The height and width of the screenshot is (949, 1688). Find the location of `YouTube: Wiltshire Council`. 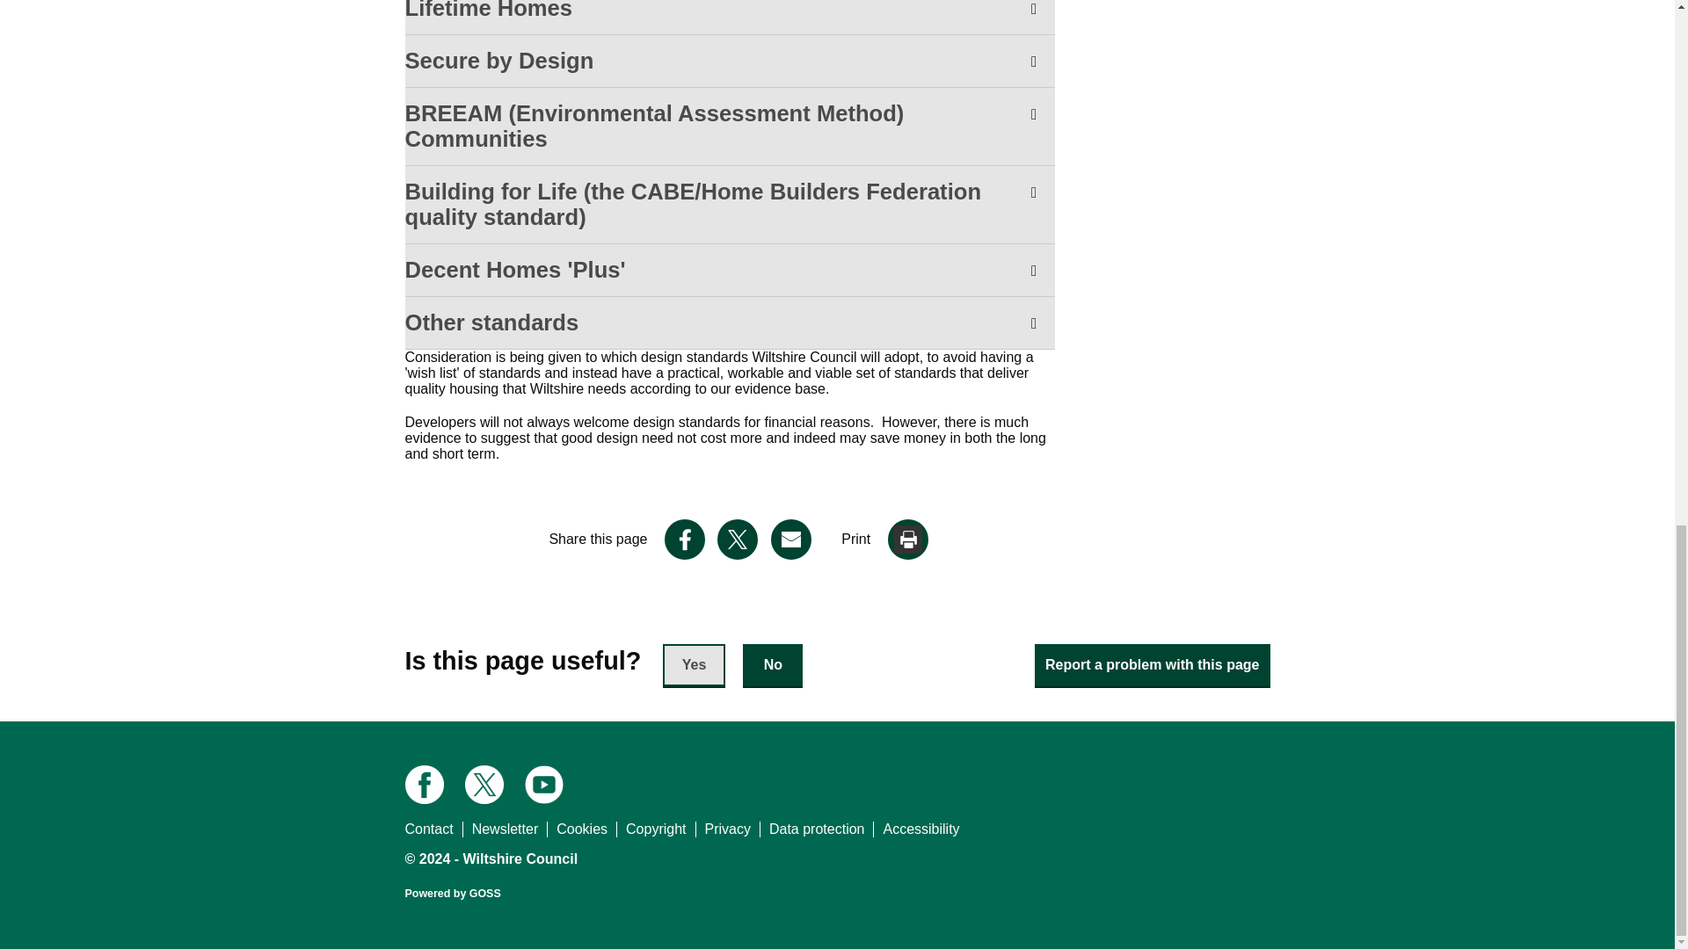

YouTube: Wiltshire Council is located at coordinates (544, 784).